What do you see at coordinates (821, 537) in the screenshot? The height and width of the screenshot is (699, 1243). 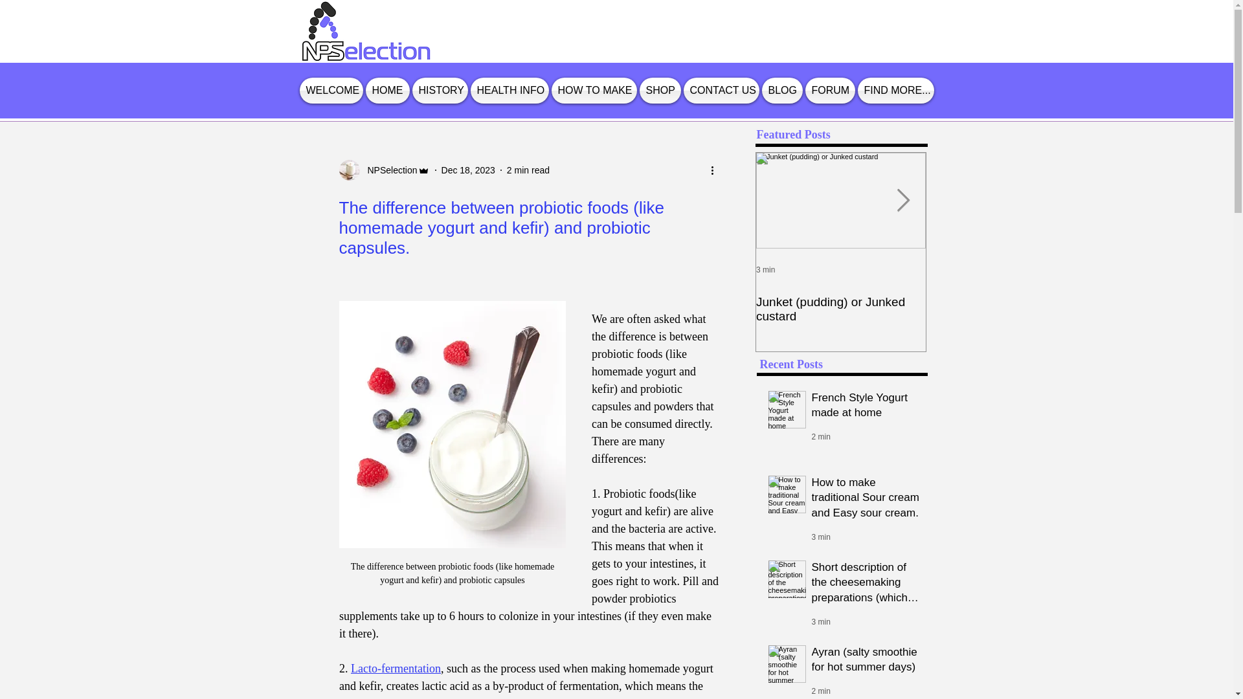 I see `3 min` at bounding box center [821, 537].